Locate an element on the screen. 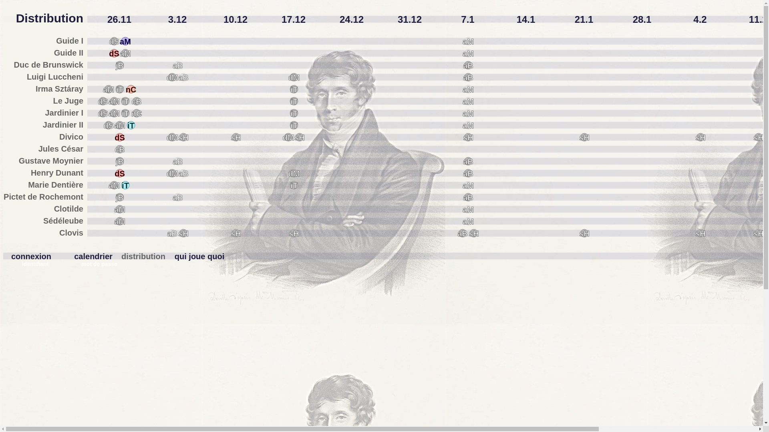  dM is located at coordinates (147, 298).